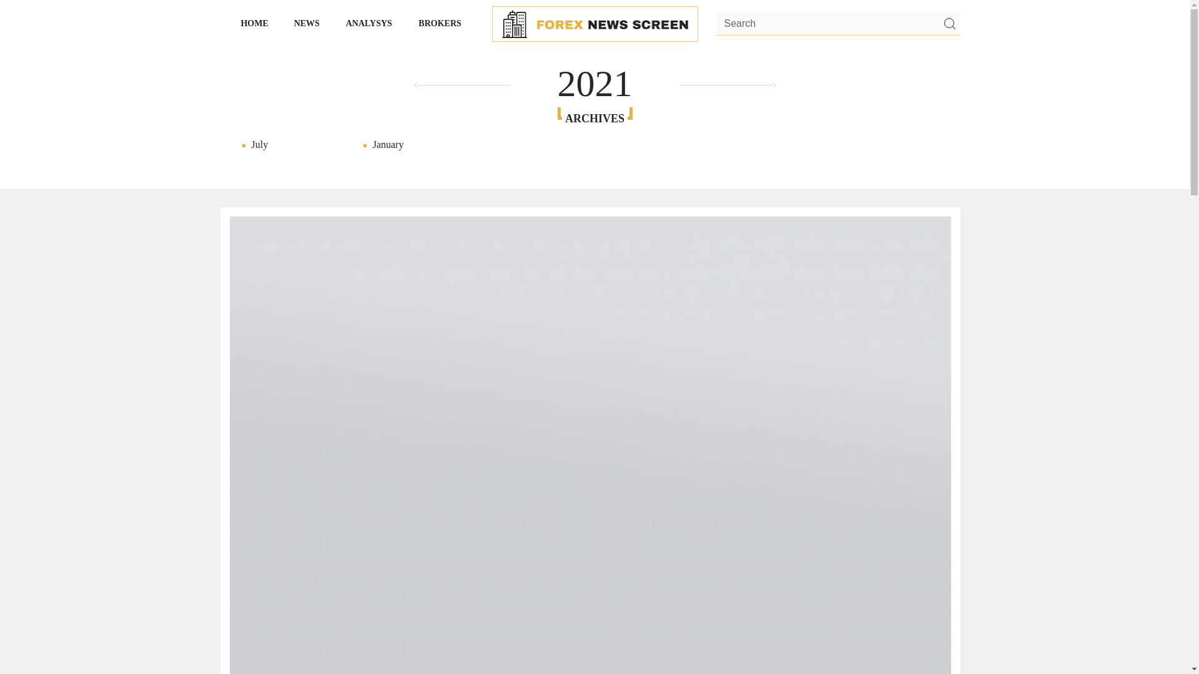  What do you see at coordinates (292, 145) in the screenshot?
I see `July` at bounding box center [292, 145].